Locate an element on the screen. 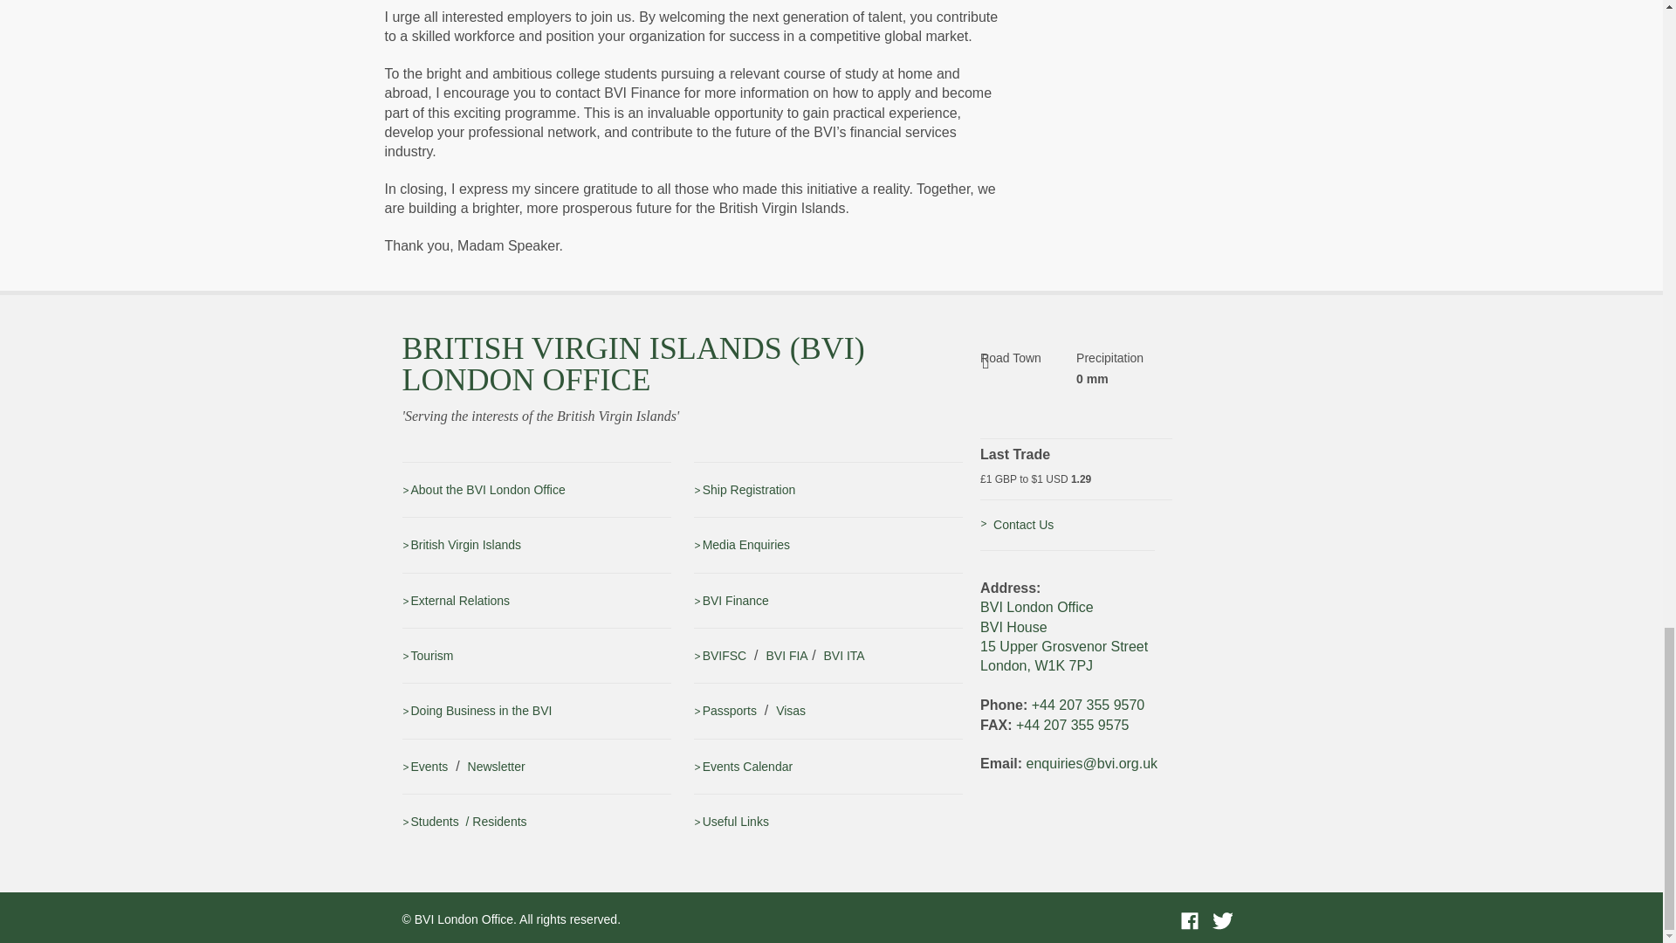 Image resolution: width=1676 pixels, height=943 pixels. Doing Business in the BVI is located at coordinates (477, 710).